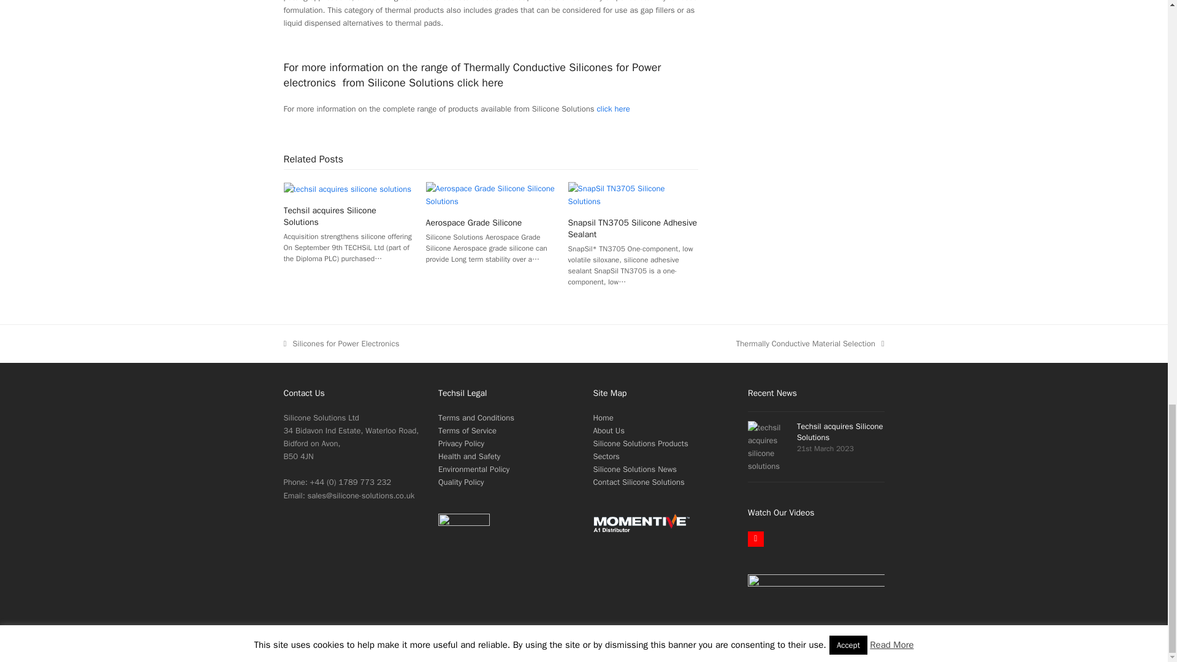 The height and width of the screenshot is (662, 1177). I want to click on Techsil acquires Silicone Solutions, so click(347, 189).